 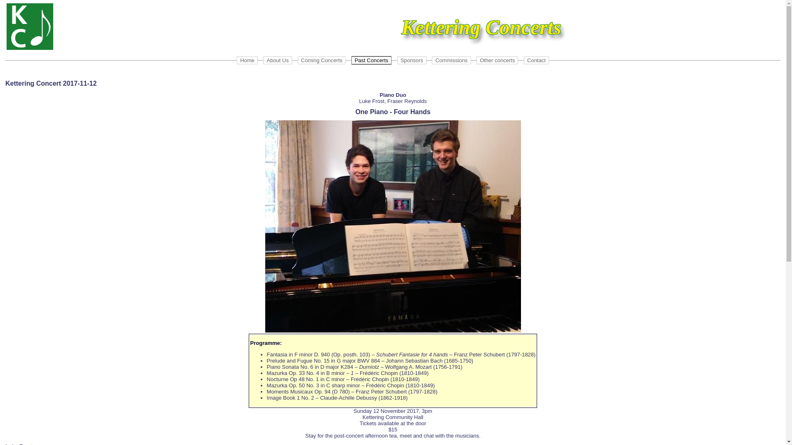 What do you see at coordinates (247, 60) in the screenshot?
I see `Home` at bounding box center [247, 60].